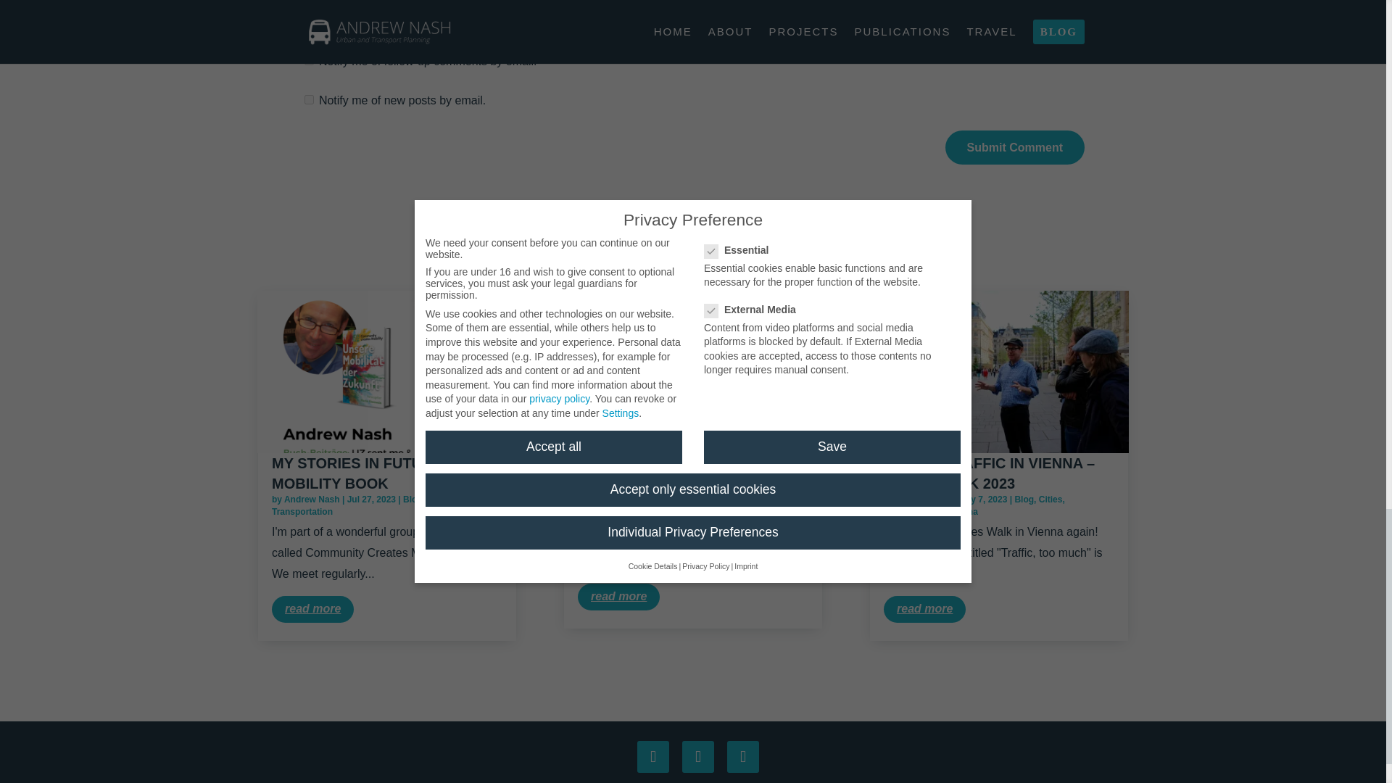 This screenshot has width=1392, height=783. I want to click on subscribe, so click(309, 59).